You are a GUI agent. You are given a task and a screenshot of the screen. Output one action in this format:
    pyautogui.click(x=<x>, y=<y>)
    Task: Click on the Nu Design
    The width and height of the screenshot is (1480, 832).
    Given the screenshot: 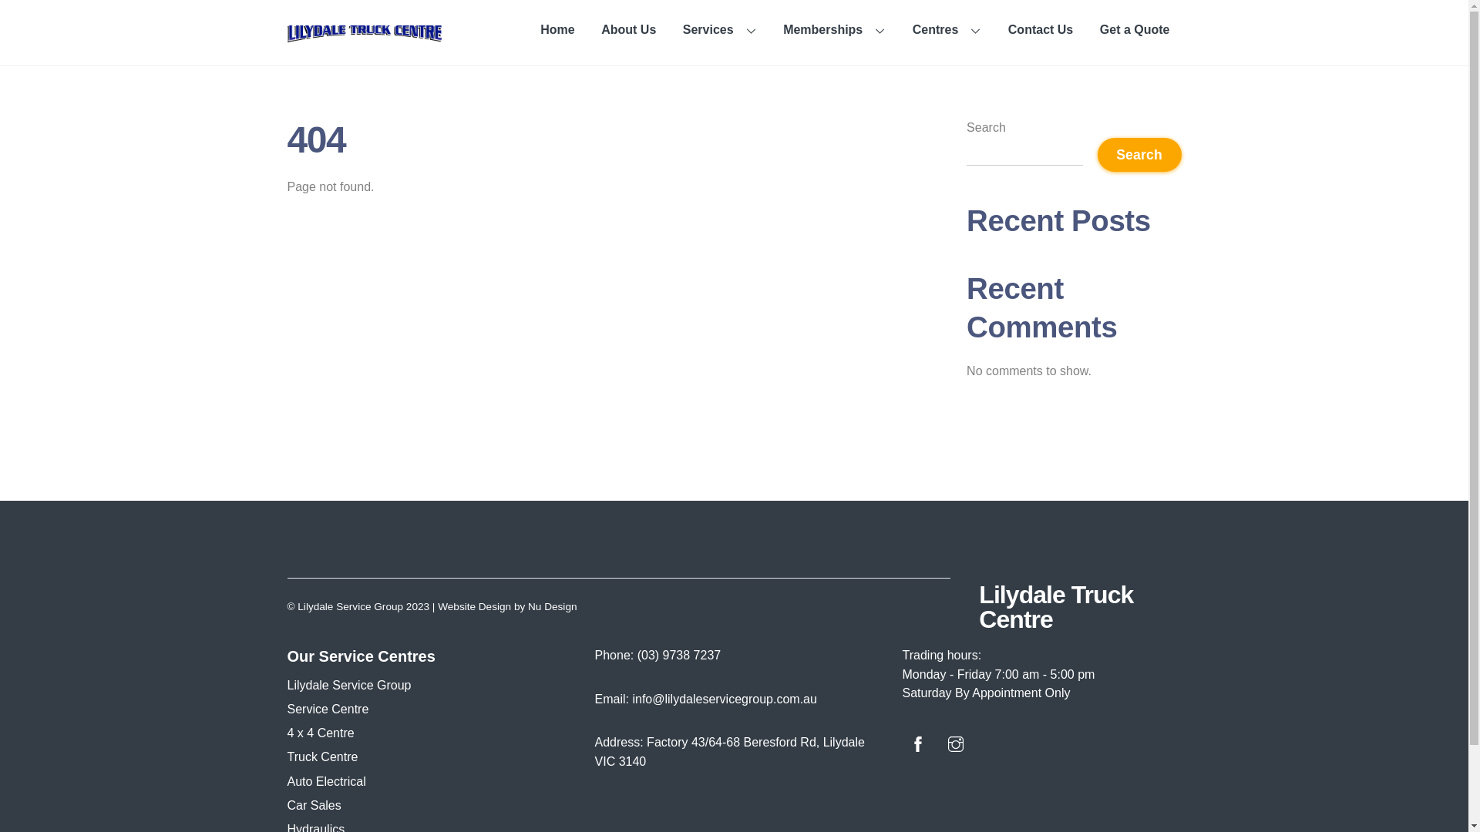 What is the action you would take?
    pyautogui.click(x=552, y=607)
    